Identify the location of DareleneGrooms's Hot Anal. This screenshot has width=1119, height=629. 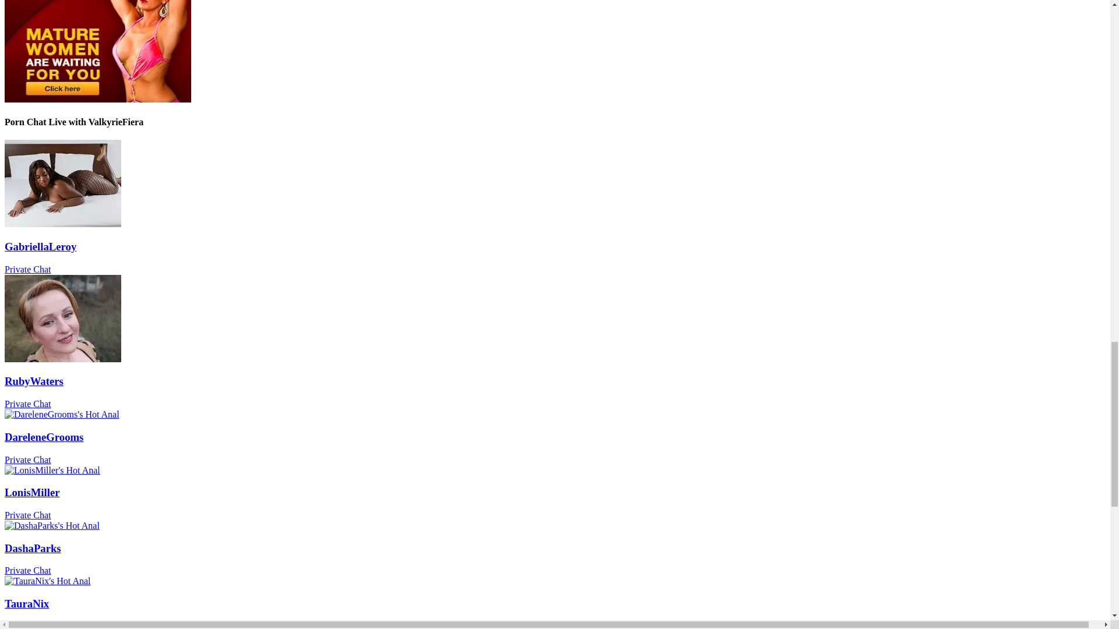
(62, 359).